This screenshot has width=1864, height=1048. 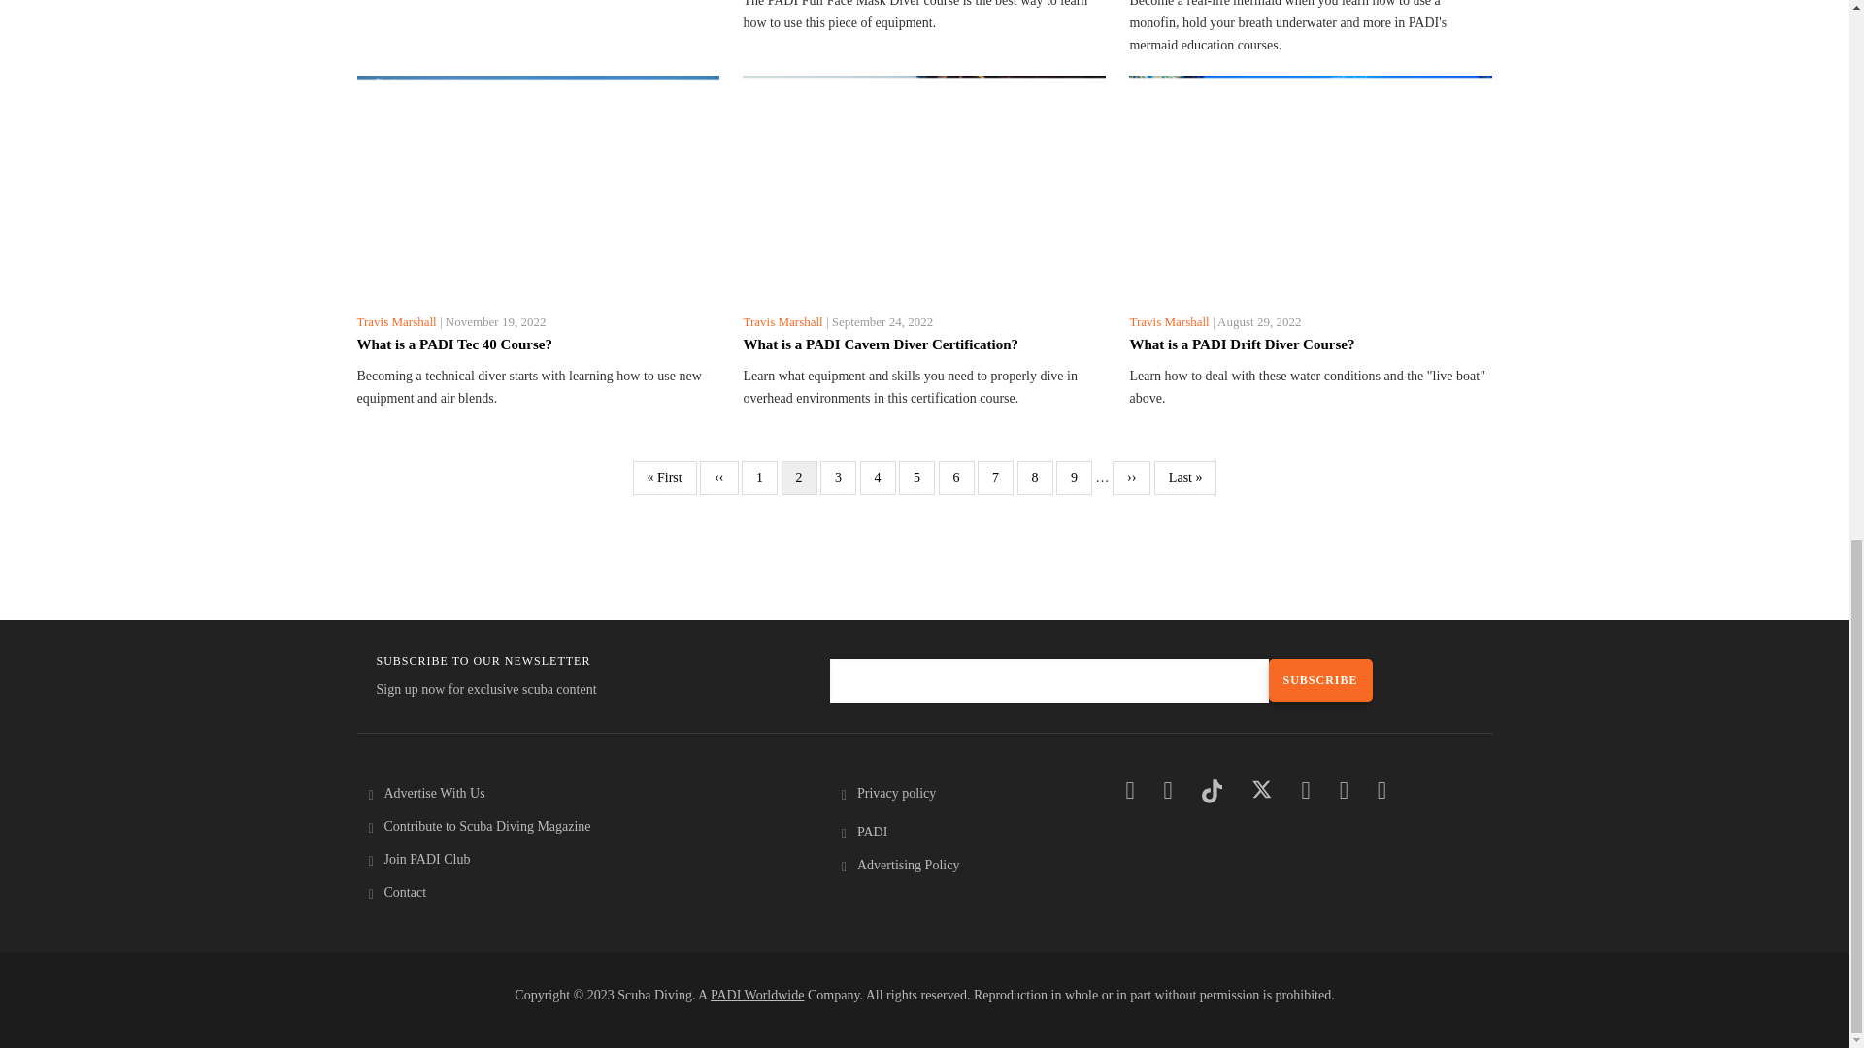 What do you see at coordinates (1184, 477) in the screenshot?
I see `Go to last page` at bounding box center [1184, 477].